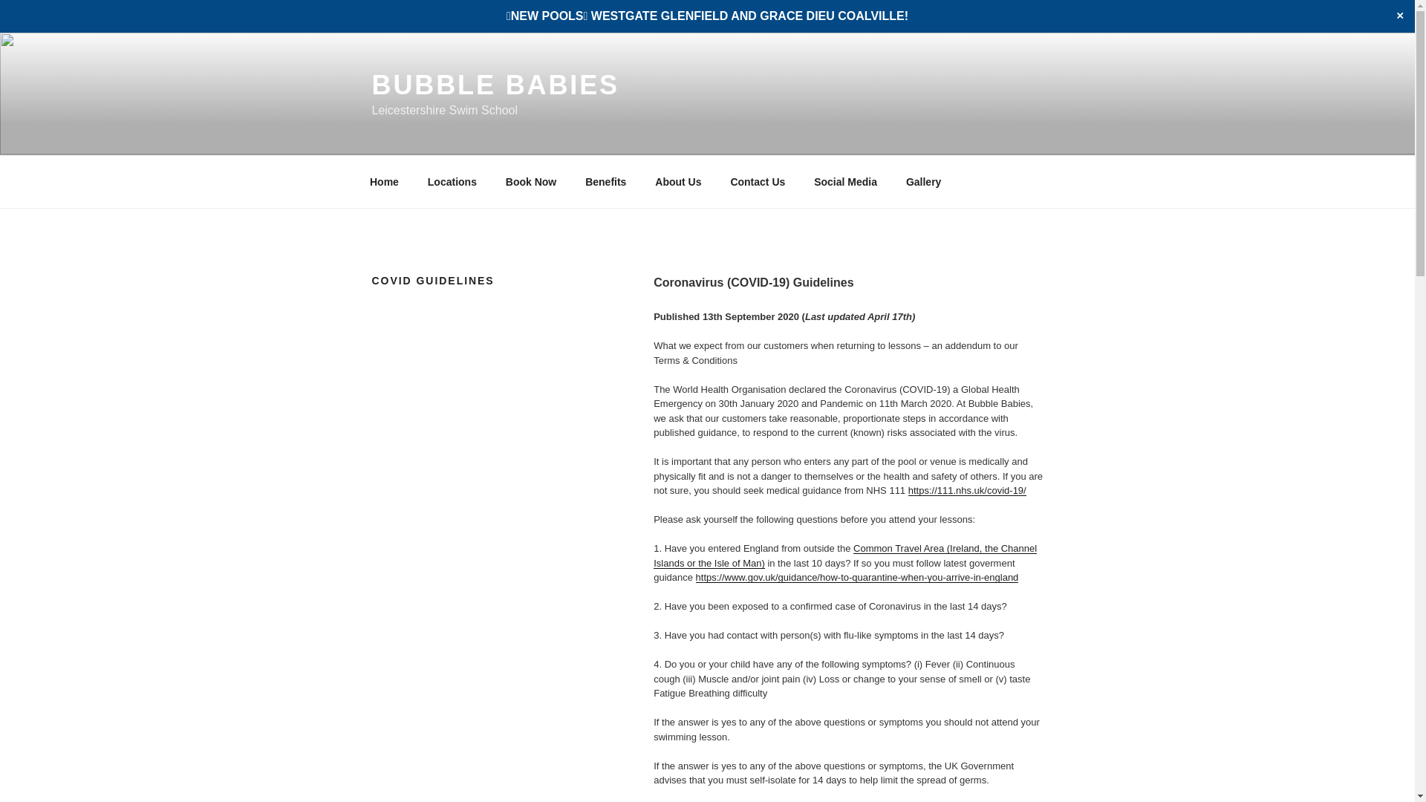 This screenshot has height=802, width=1426. What do you see at coordinates (758, 181) in the screenshot?
I see `Contact Us` at bounding box center [758, 181].